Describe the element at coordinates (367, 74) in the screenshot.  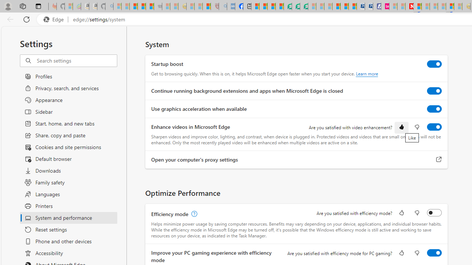
I see `Learn more` at that location.